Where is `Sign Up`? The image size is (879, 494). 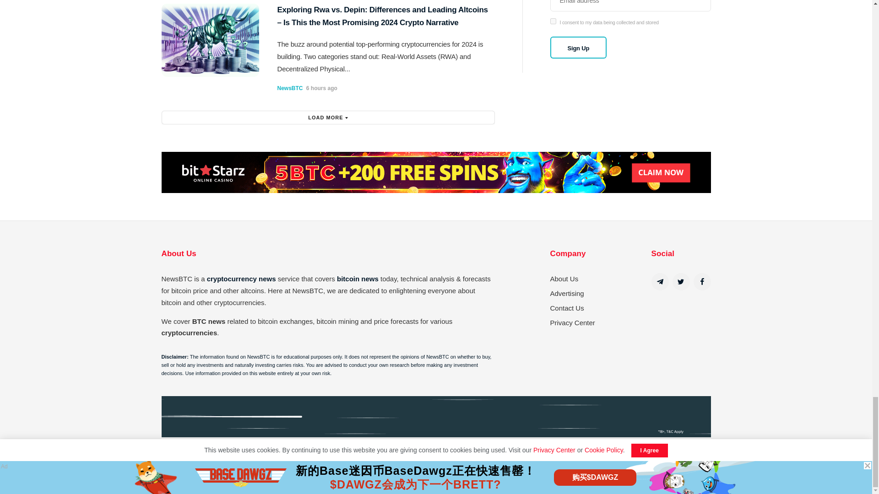
Sign Up is located at coordinates (579, 48).